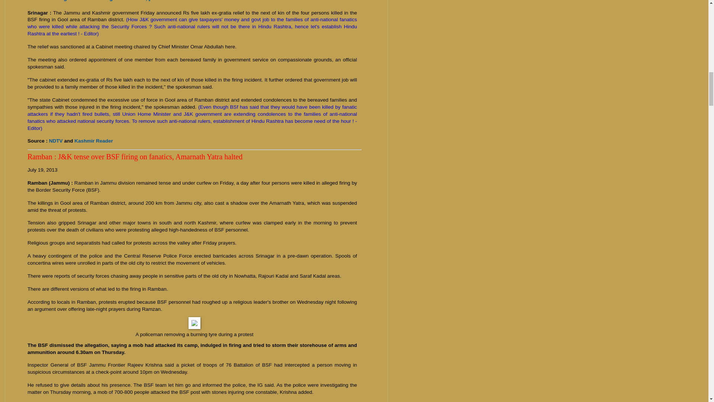  Describe the element at coordinates (93, 141) in the screenshot. I see `Kashmir Reader` at that location.